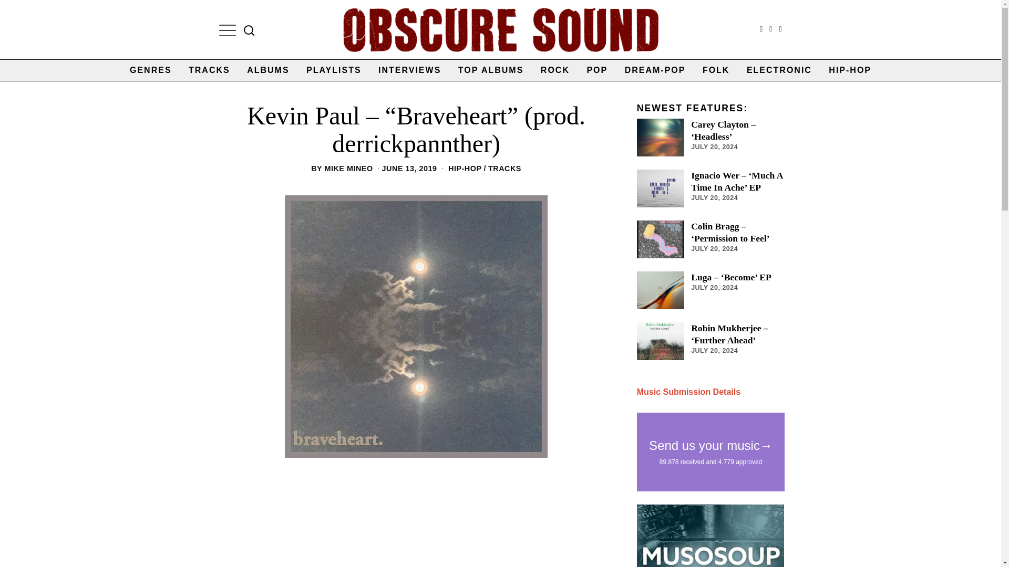  Describe the element at coordinates (504, 169) in the screenshot. I see `TRACKS` at that location.